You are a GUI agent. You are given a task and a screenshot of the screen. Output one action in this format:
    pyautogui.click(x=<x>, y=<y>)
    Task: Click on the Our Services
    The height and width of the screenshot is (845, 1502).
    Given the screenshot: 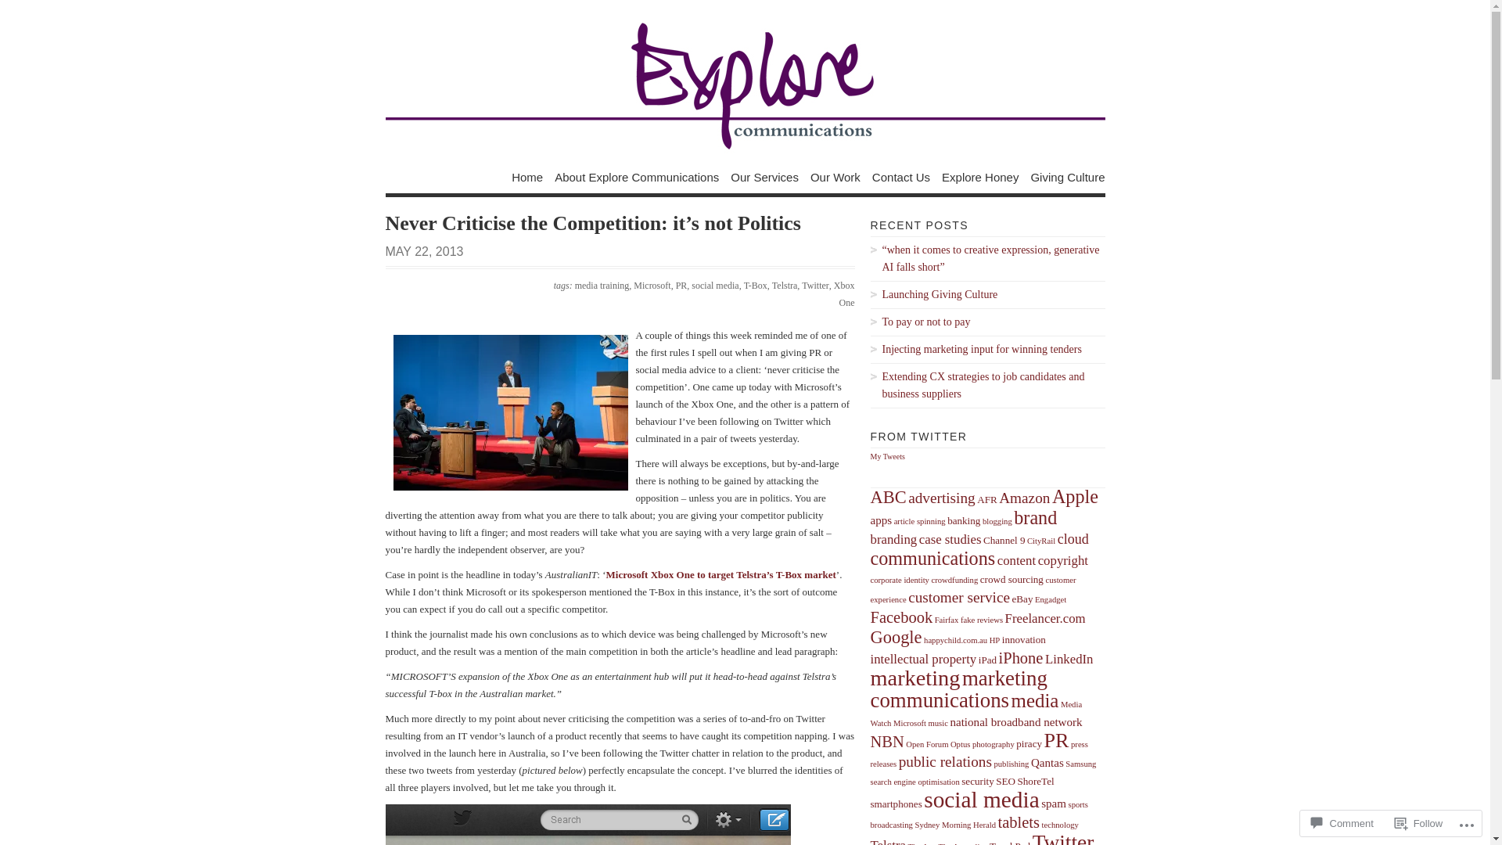 What is the action you would take?
    pyautogui.click(x=765, y=177)
    